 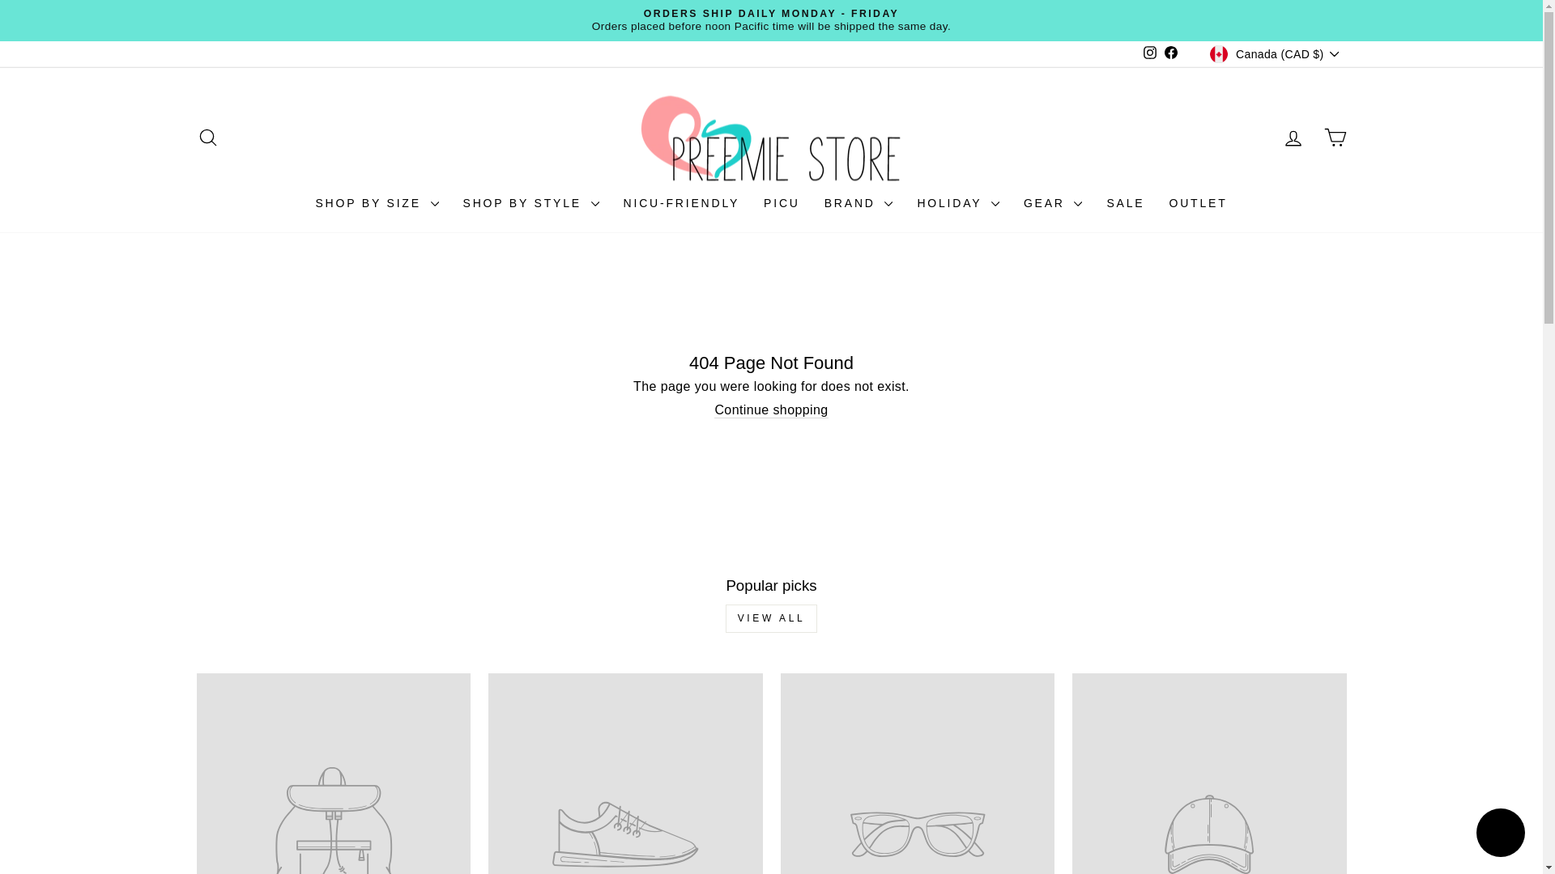 I want to click on ACCOUNT, so click(x=1293, y=138).